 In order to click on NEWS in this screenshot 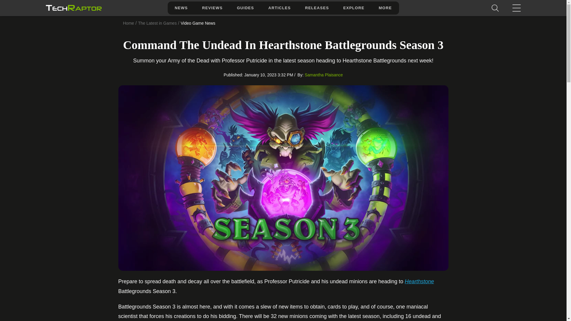, I will do `click(181, 8)`.